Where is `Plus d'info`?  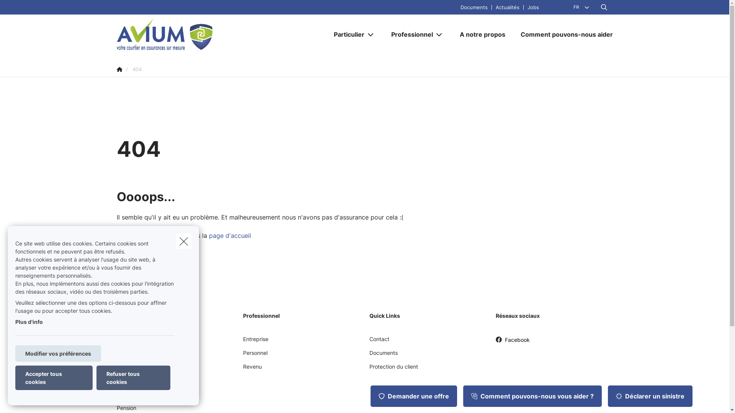 Plus d'info is located at coordinates (29, 322).